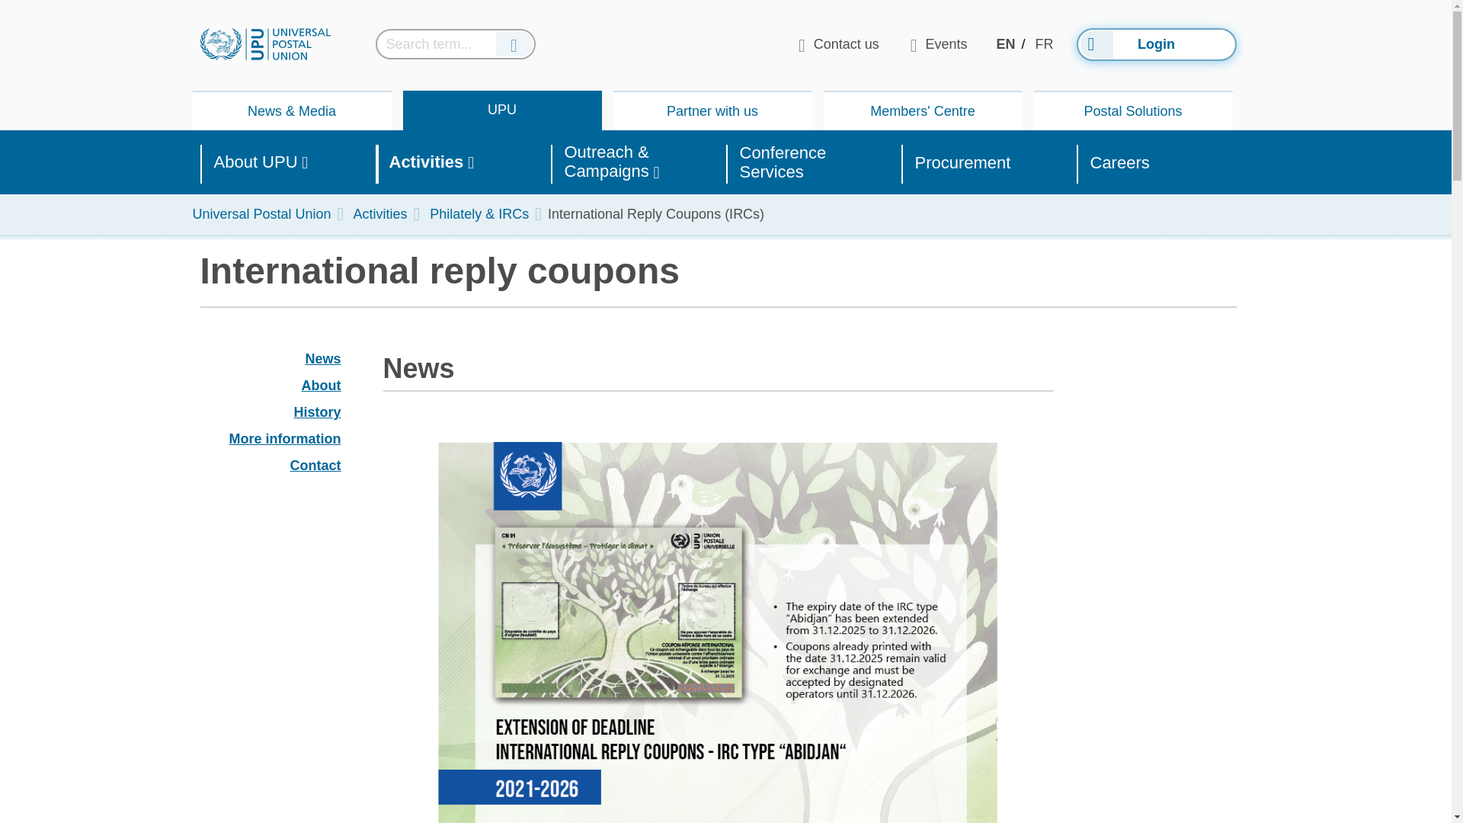  I want to click on Postal Solutions, so click(1132, 110).